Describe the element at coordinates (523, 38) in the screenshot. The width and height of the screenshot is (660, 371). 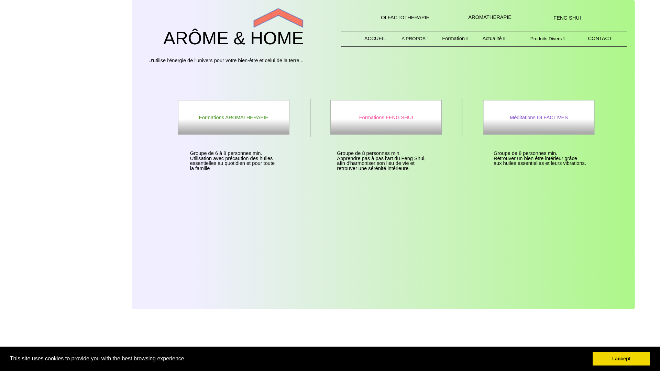
I see `ACTUALITES` at that location.